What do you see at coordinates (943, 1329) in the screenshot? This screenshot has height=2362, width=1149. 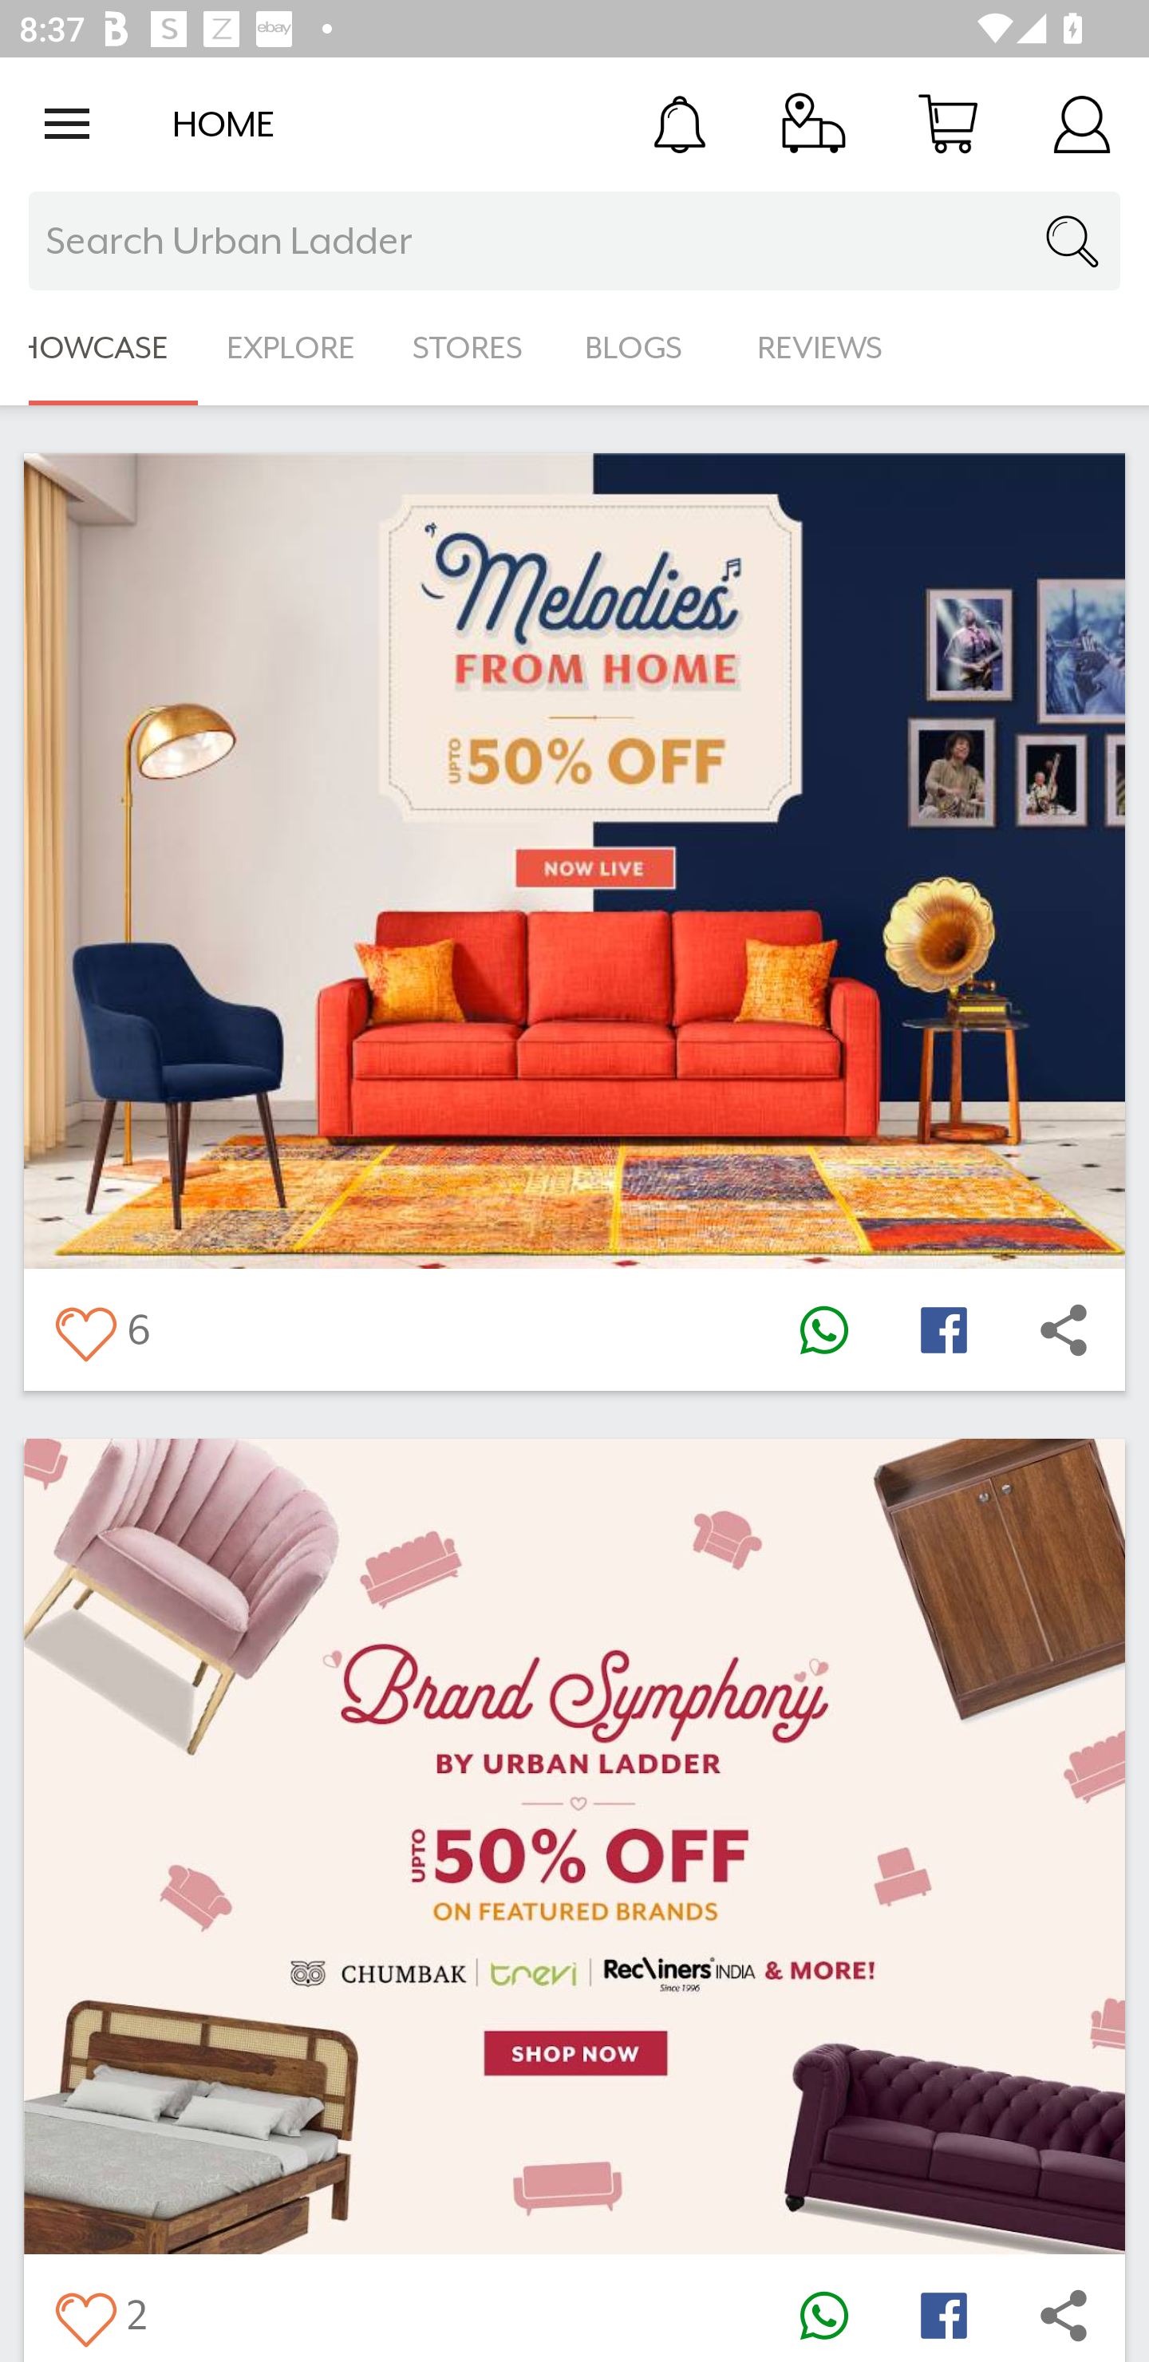 I see `` at bounding box center [943, 1329].